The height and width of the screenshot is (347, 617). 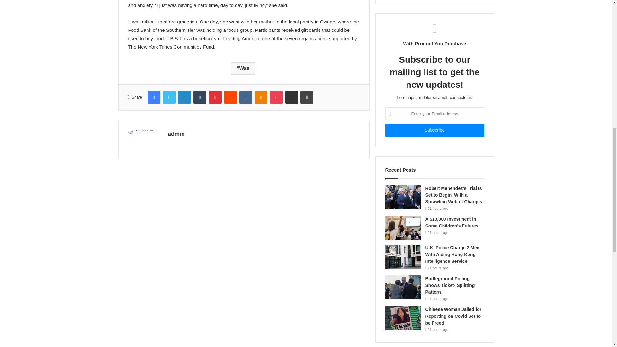 What do you see at coordinates (154, 97) in the screenshot?
I see `Facebook` at bounding box center [154, 97].